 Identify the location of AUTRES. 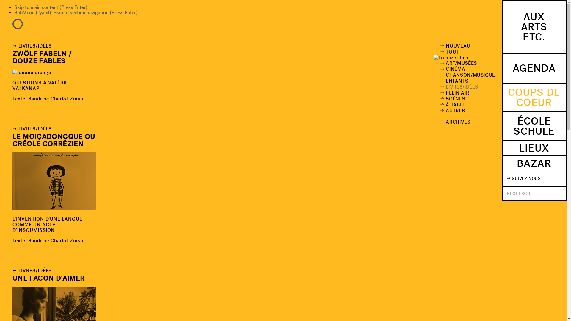
(465, 111).